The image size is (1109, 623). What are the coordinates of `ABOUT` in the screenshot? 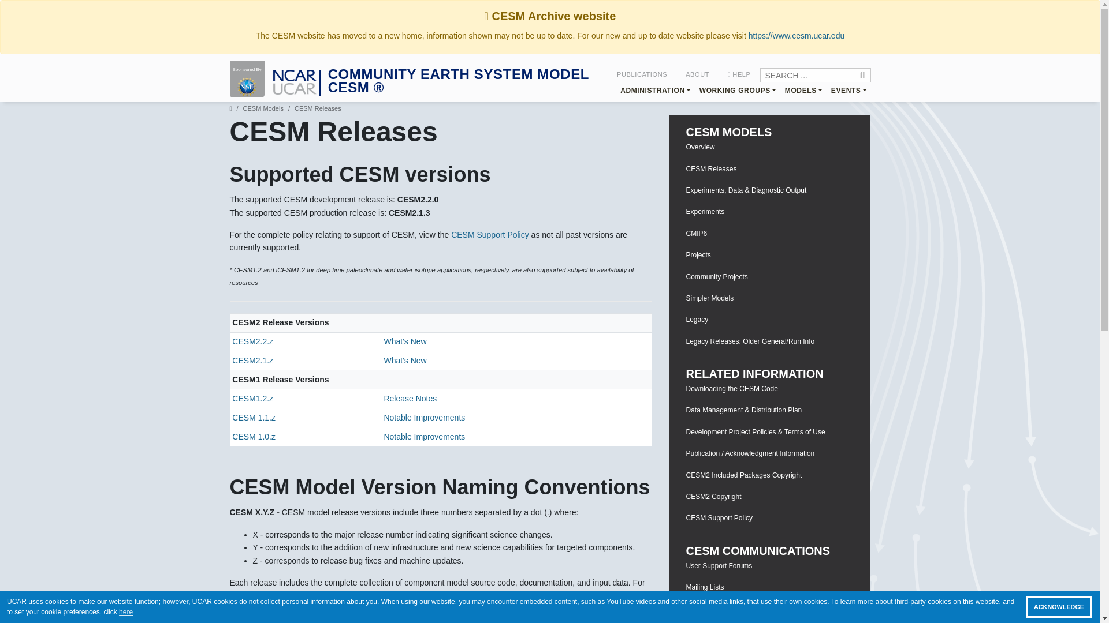 It's located at (698, 74).